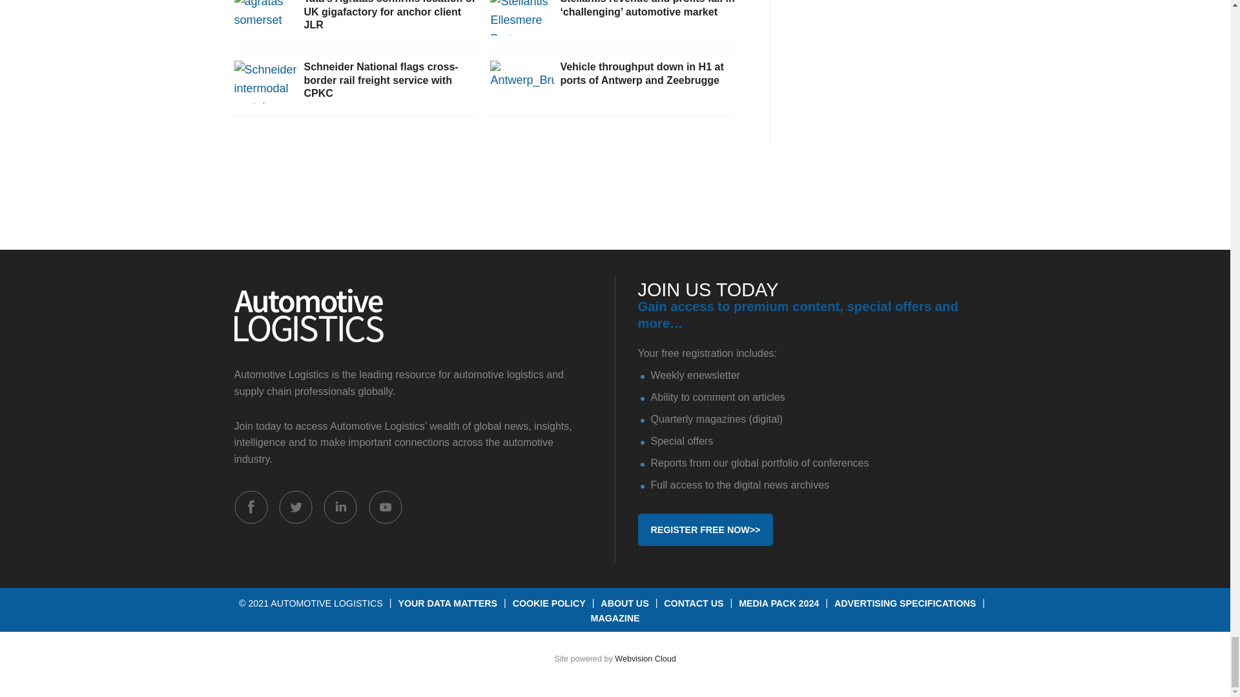 This screenshot has width=1240, height=697. Describe the element at coordinates (296, 507) in the screenshot. I see `Connect with us on Twitter` at that location.